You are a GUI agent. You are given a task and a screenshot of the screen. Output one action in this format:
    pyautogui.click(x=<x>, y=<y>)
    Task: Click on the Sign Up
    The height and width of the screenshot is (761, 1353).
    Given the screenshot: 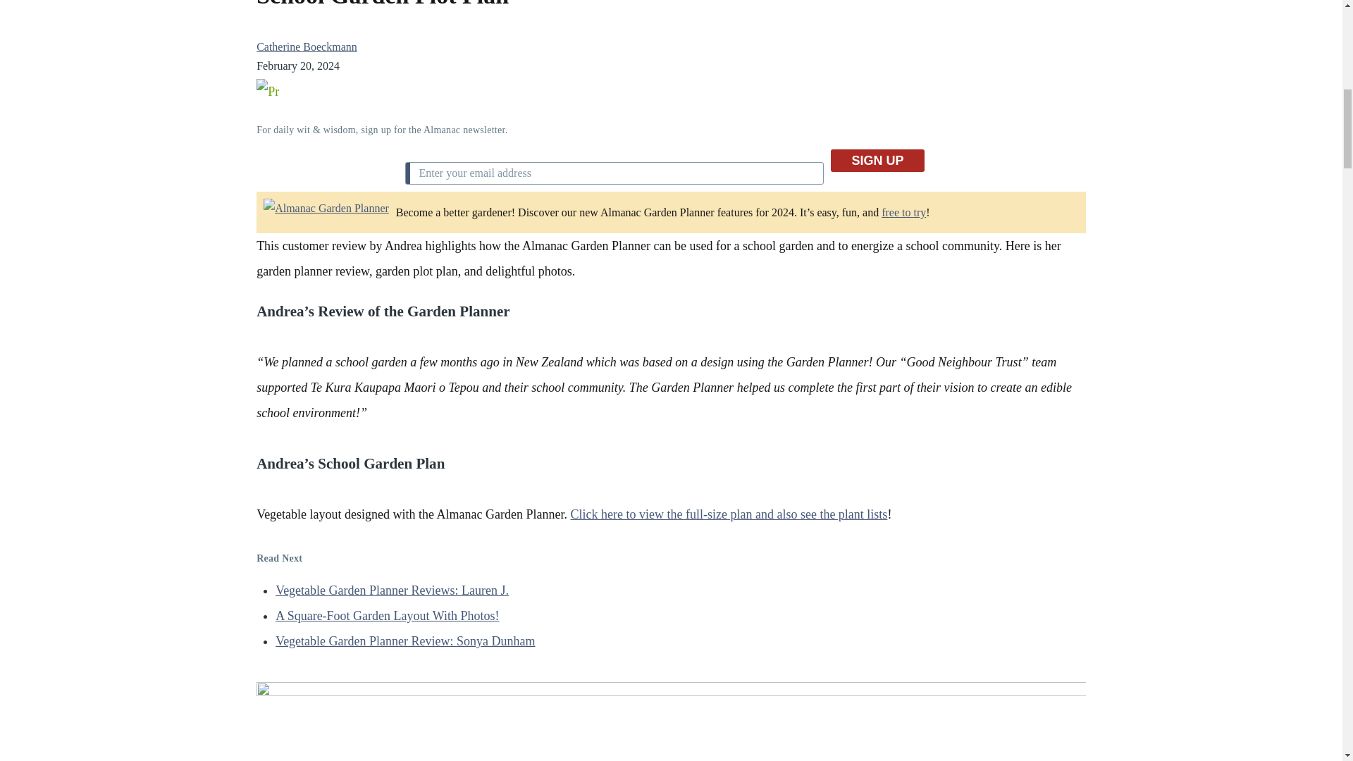 What is the action you would take?
    pyautogui.click(x=877, y=161)
    